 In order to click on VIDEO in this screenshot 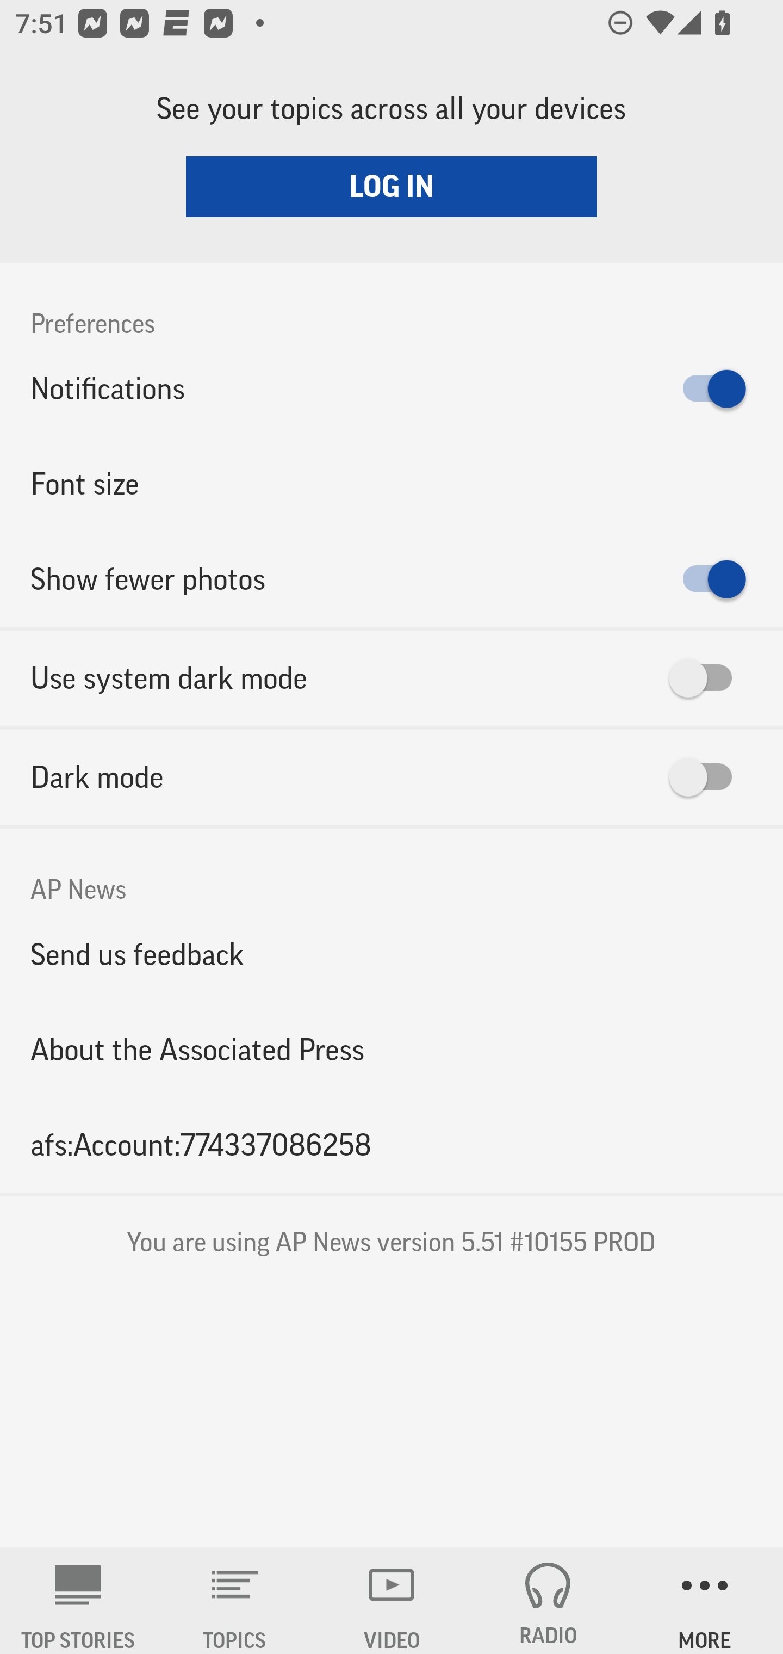, I will do `click(391, 1601)`.